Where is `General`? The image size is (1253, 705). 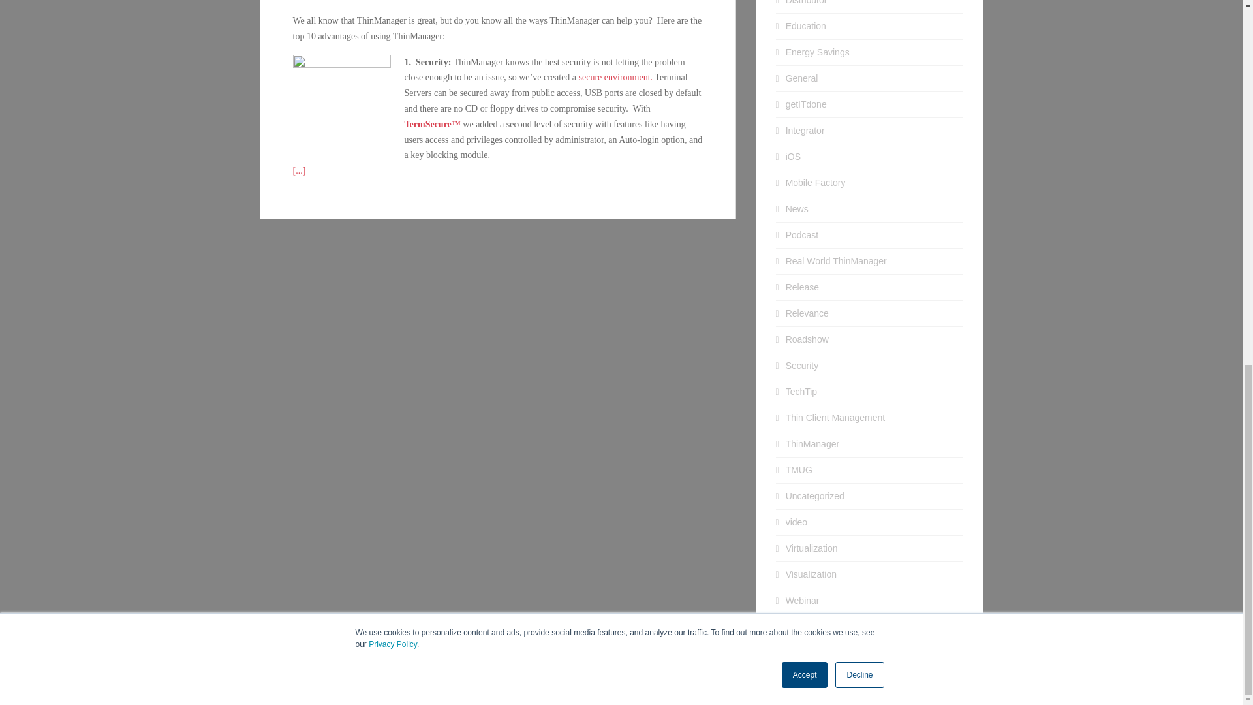 General is located at coordinates (801, 78).